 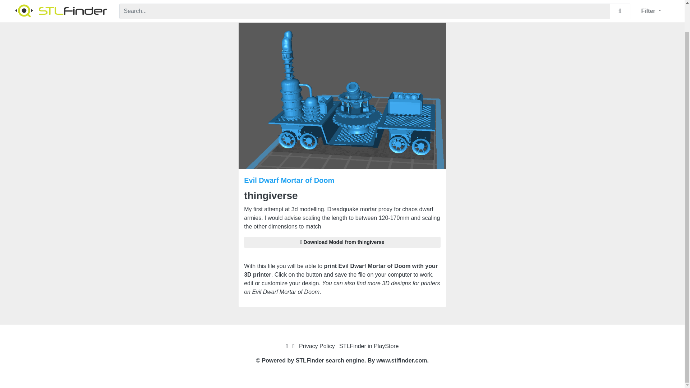 I want to click on STLFinder in PlayStore, so click(x=369, y=346).